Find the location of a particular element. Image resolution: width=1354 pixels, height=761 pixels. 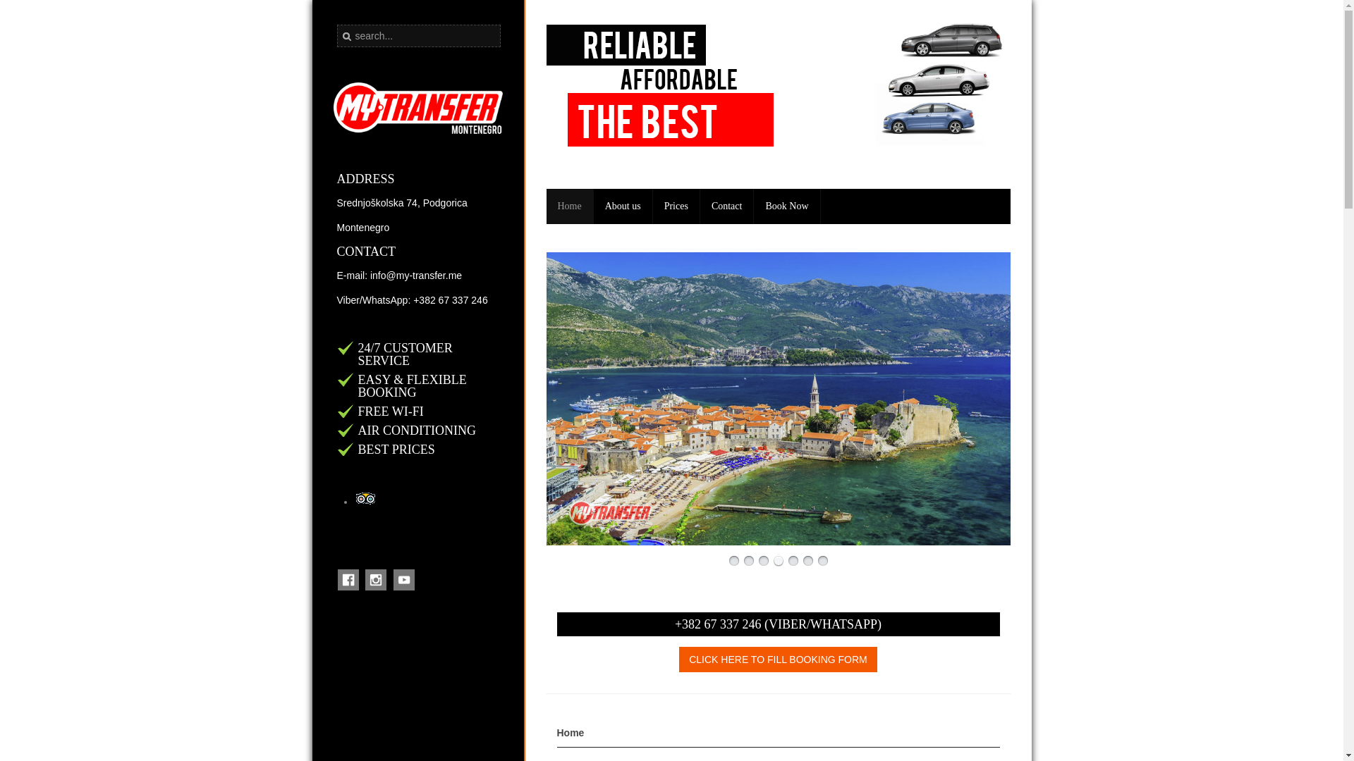

Prices is located at coordinates (676, 206).